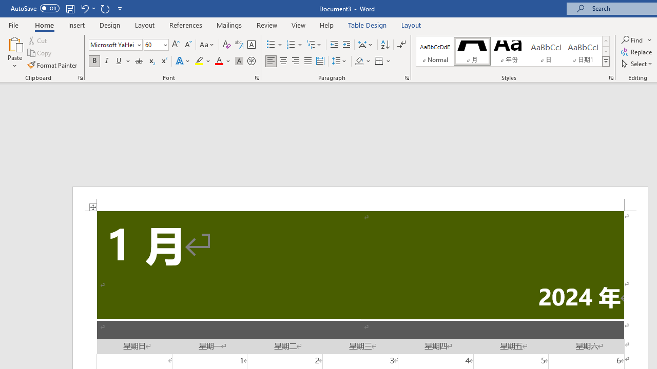 This screenshot has height=369, width=657. What do you see at coordinates (123, 61) in the screenshot?
I see `Underline` at bounding box center [123, 61].